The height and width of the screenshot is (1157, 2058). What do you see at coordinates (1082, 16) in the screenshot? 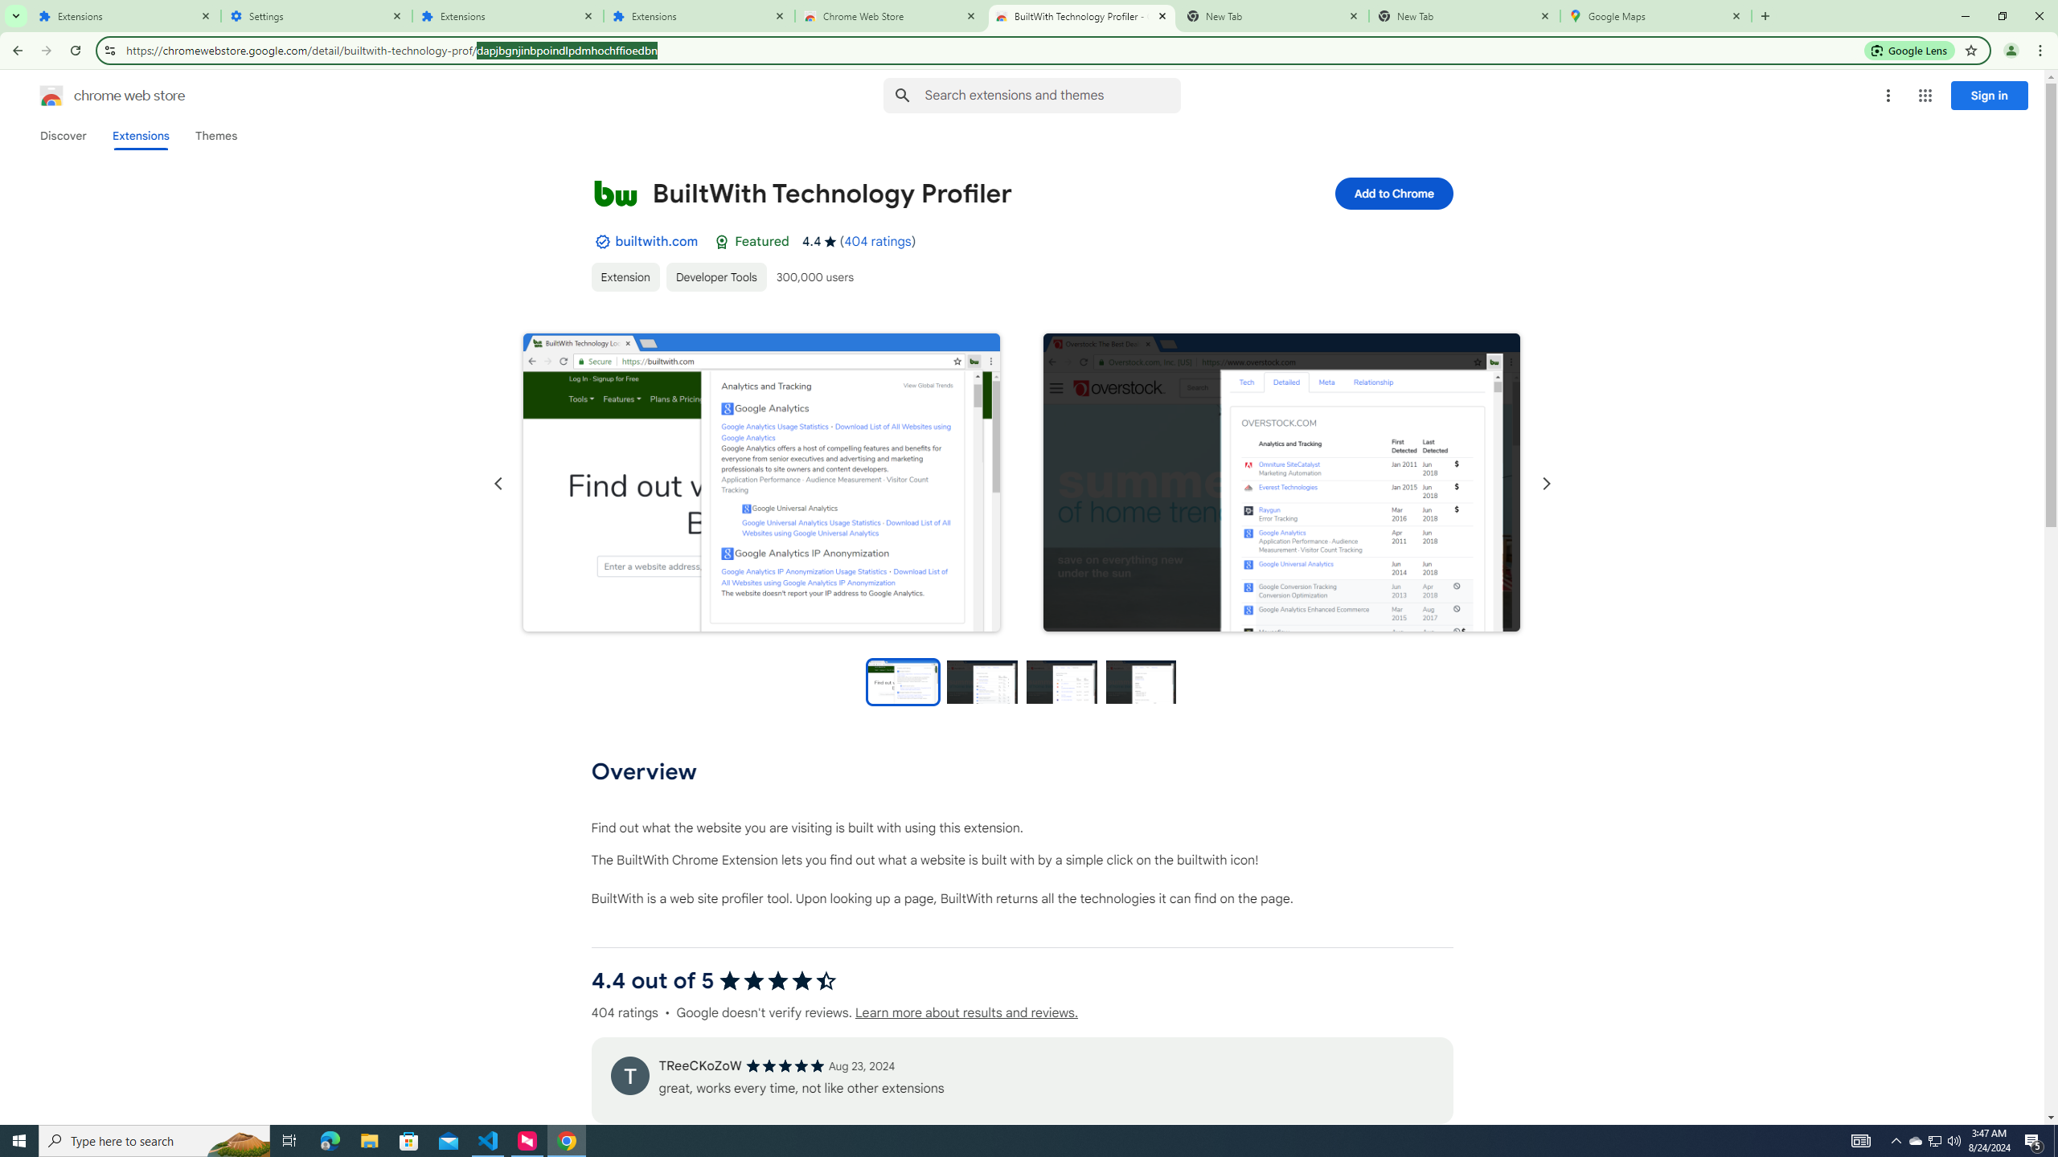
I see `BuiltWith Technology Profiler - Chrome Web Store` at bounding box center [1082, 16].